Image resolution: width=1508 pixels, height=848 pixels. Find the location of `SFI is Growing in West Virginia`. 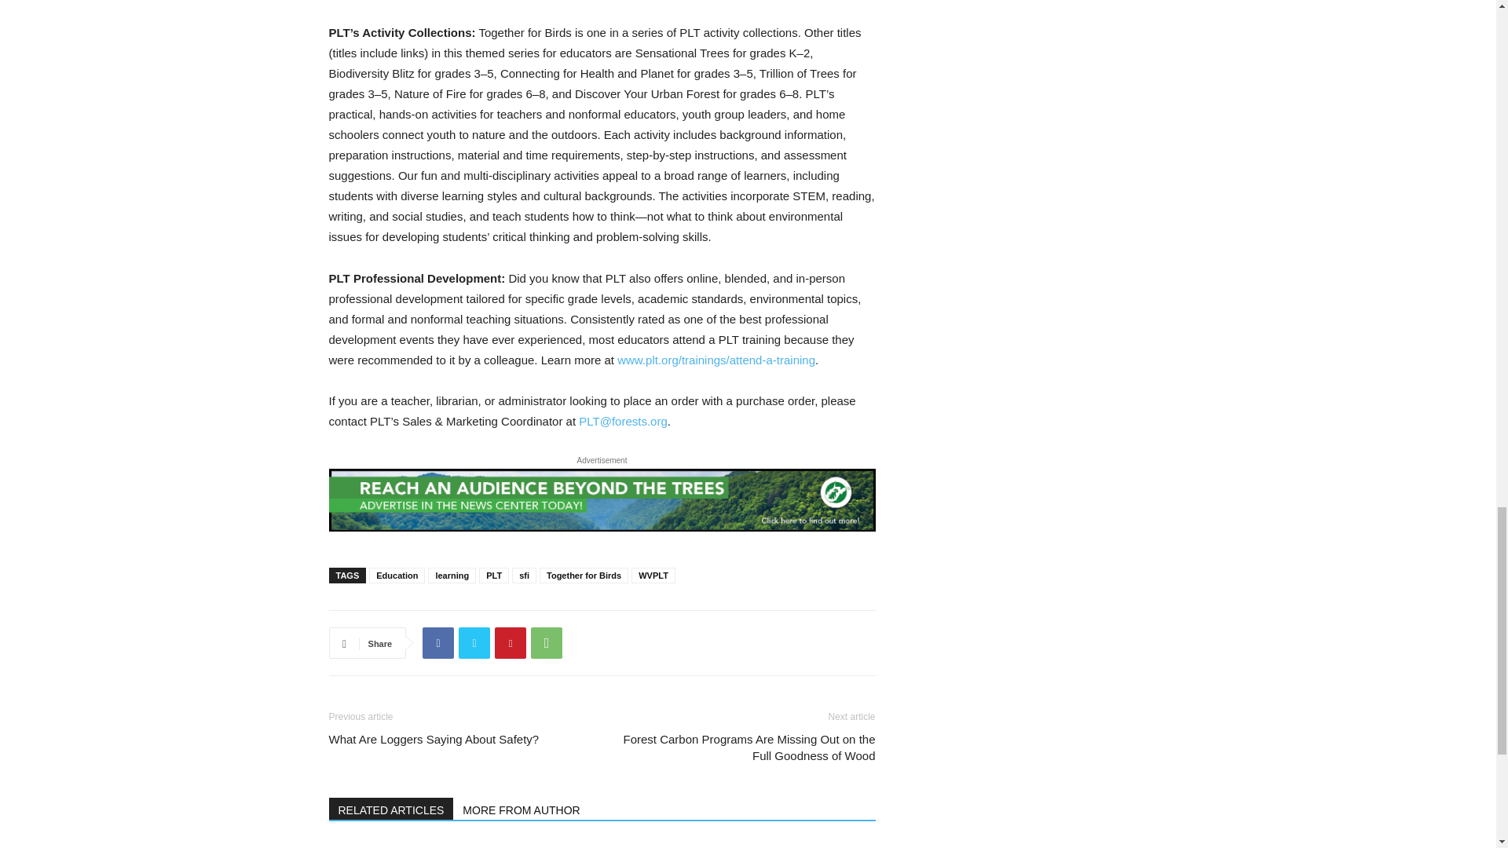

SFI is Growing in West Virginia is located at coordinates (602, 845).